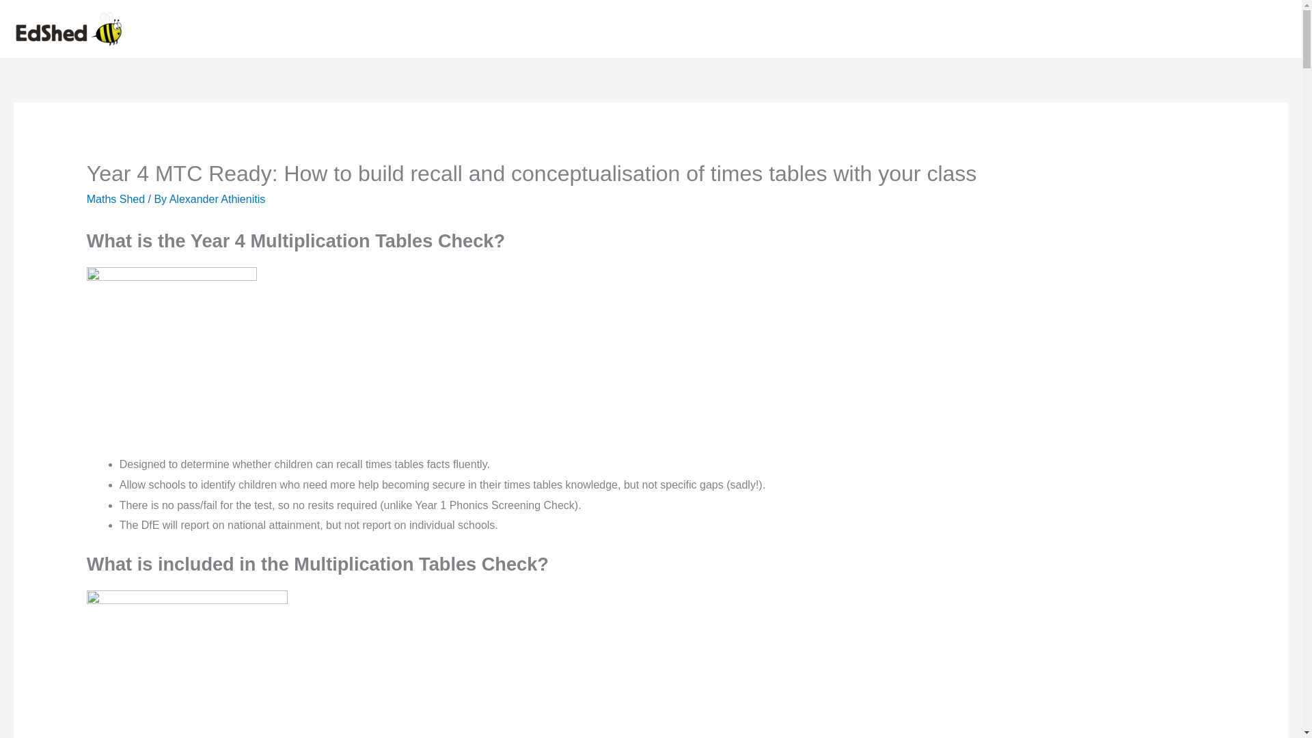 The height and width of the screenshot is (738, 1312). I want to click on Alexander Athienitis, so click(217, 199).